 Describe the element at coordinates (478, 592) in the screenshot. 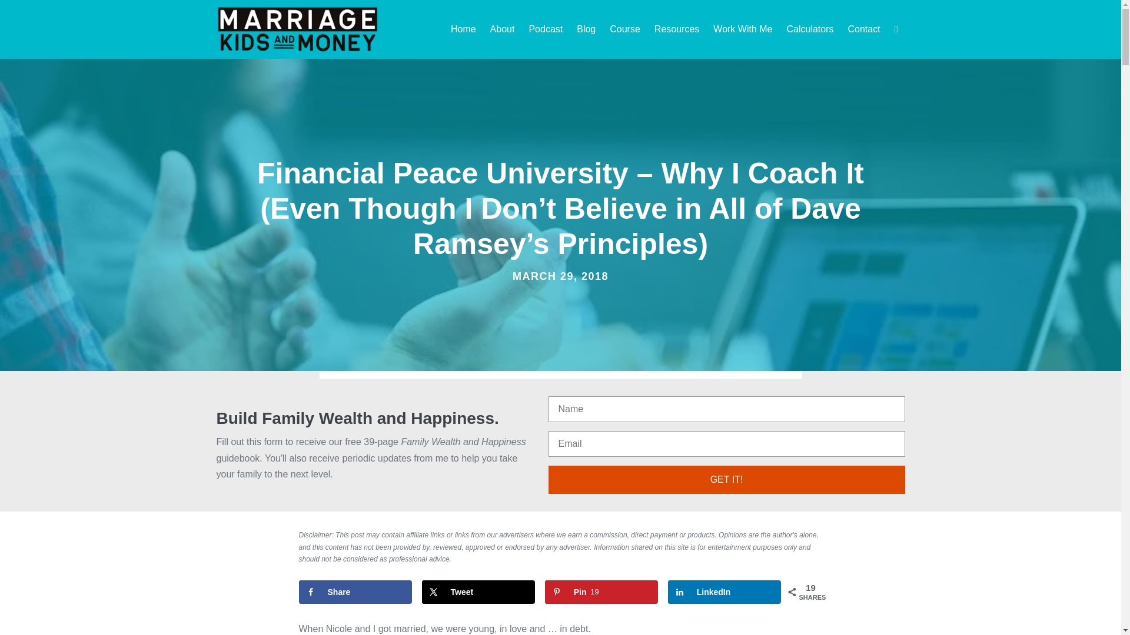

I see `Share on X` at that location.